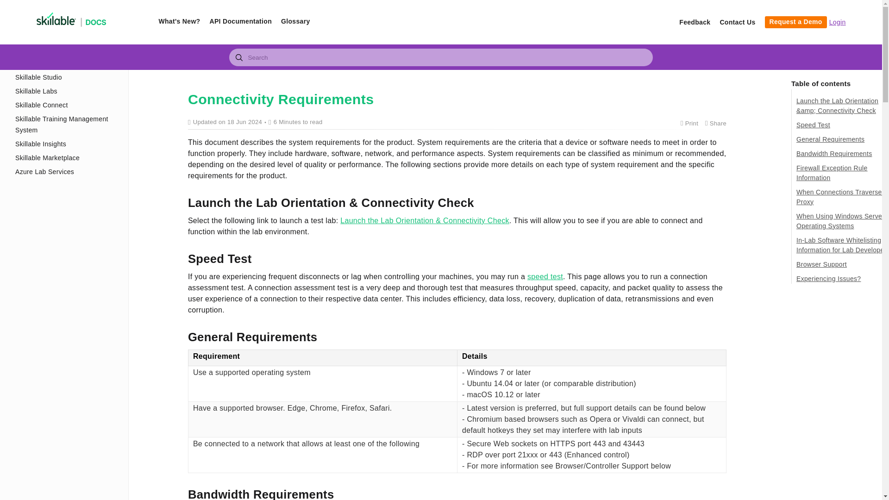 This screenshot has width=889, height=500. What do you see at coordinates (838, 22) in the screenshot?
I see `Login` at bounding box center [838, 22].